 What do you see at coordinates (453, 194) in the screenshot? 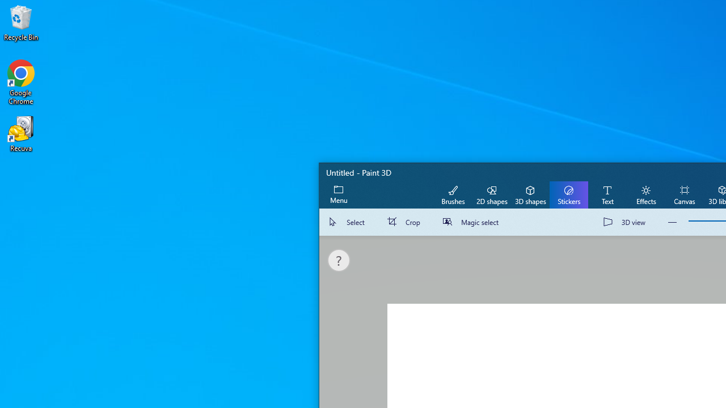
I see `Brushes` at bounding box center [453, 194].